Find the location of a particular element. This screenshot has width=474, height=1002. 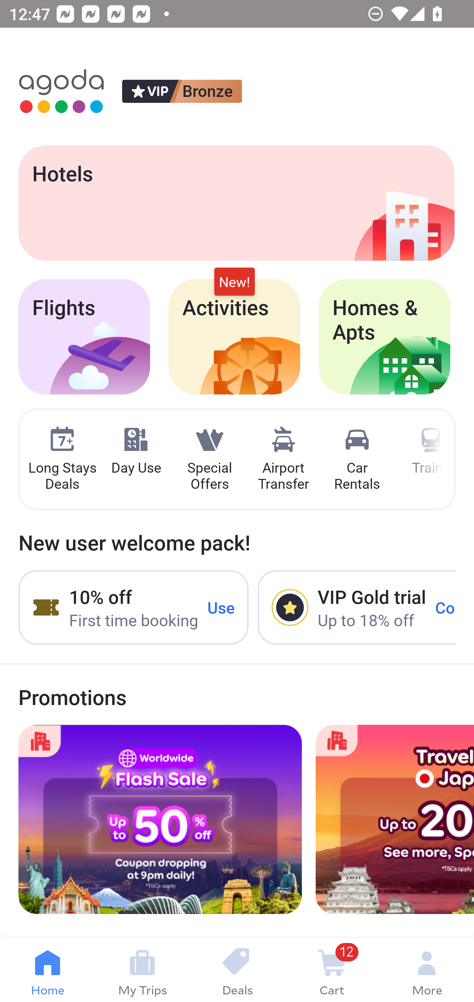

Long Stays Deals is located at coordinates (62, 459).